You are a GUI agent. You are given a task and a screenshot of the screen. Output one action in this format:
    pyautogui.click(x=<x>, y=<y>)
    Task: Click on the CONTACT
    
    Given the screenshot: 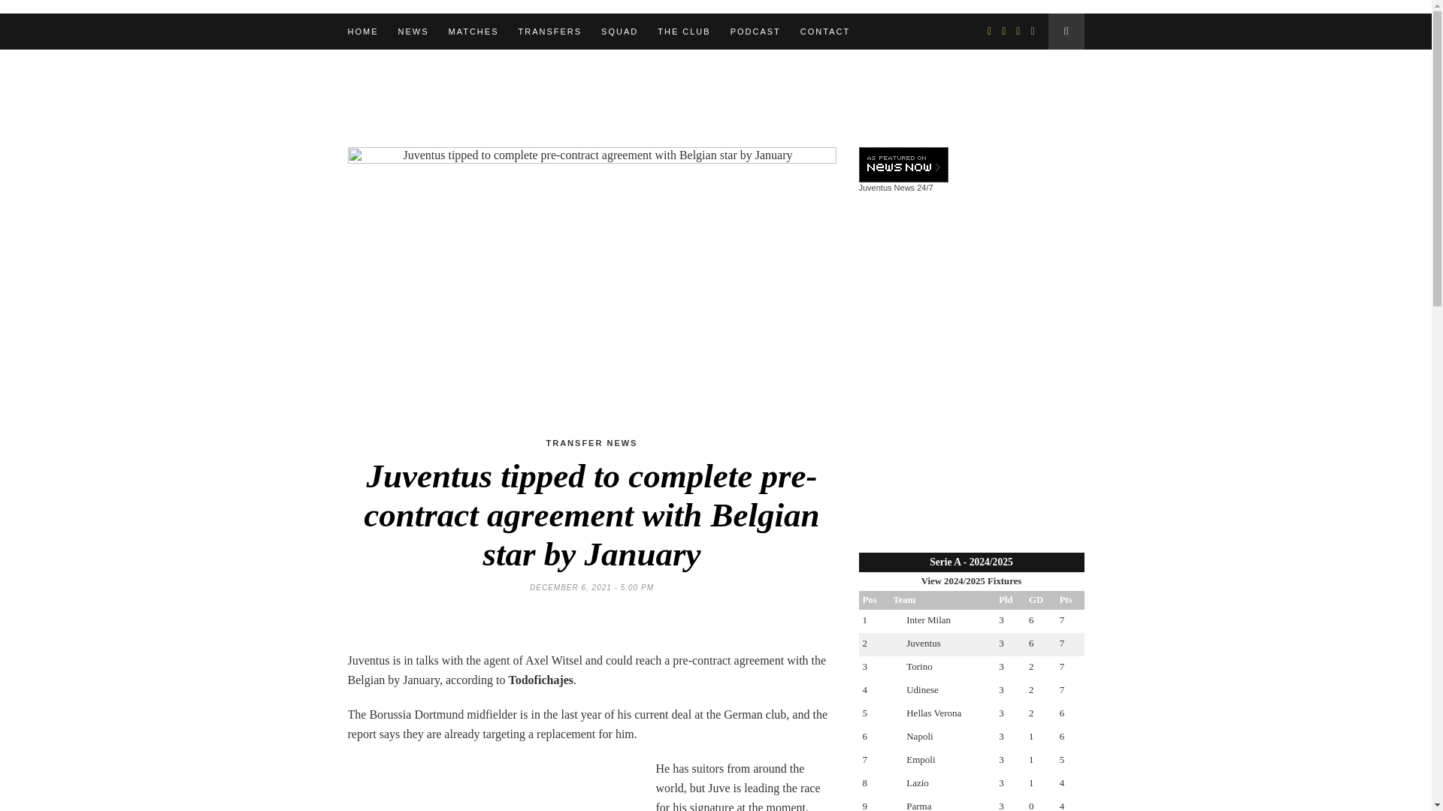 What is the action you would take?
    pyautogui.click(x=825, y=32)
    